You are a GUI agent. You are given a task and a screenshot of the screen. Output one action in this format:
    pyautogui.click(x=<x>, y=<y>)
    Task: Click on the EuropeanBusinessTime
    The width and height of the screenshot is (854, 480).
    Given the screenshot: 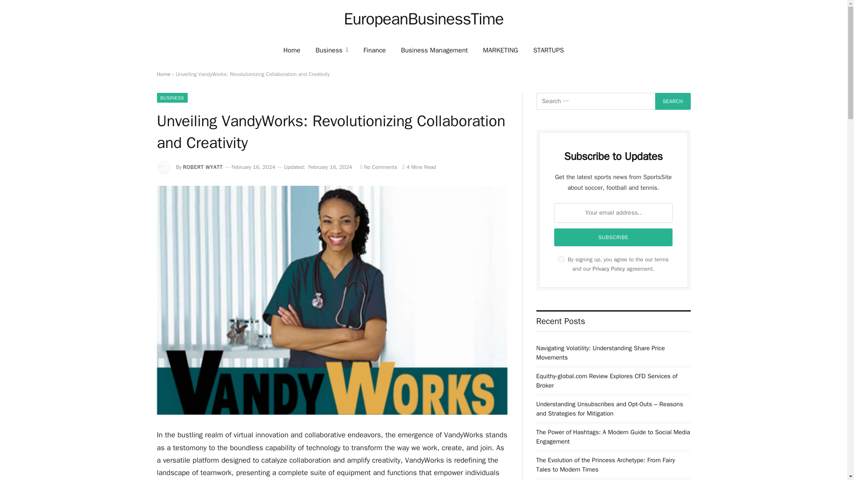 What is the action you would take?
    pyautogui.click(x=423, y=19)
    